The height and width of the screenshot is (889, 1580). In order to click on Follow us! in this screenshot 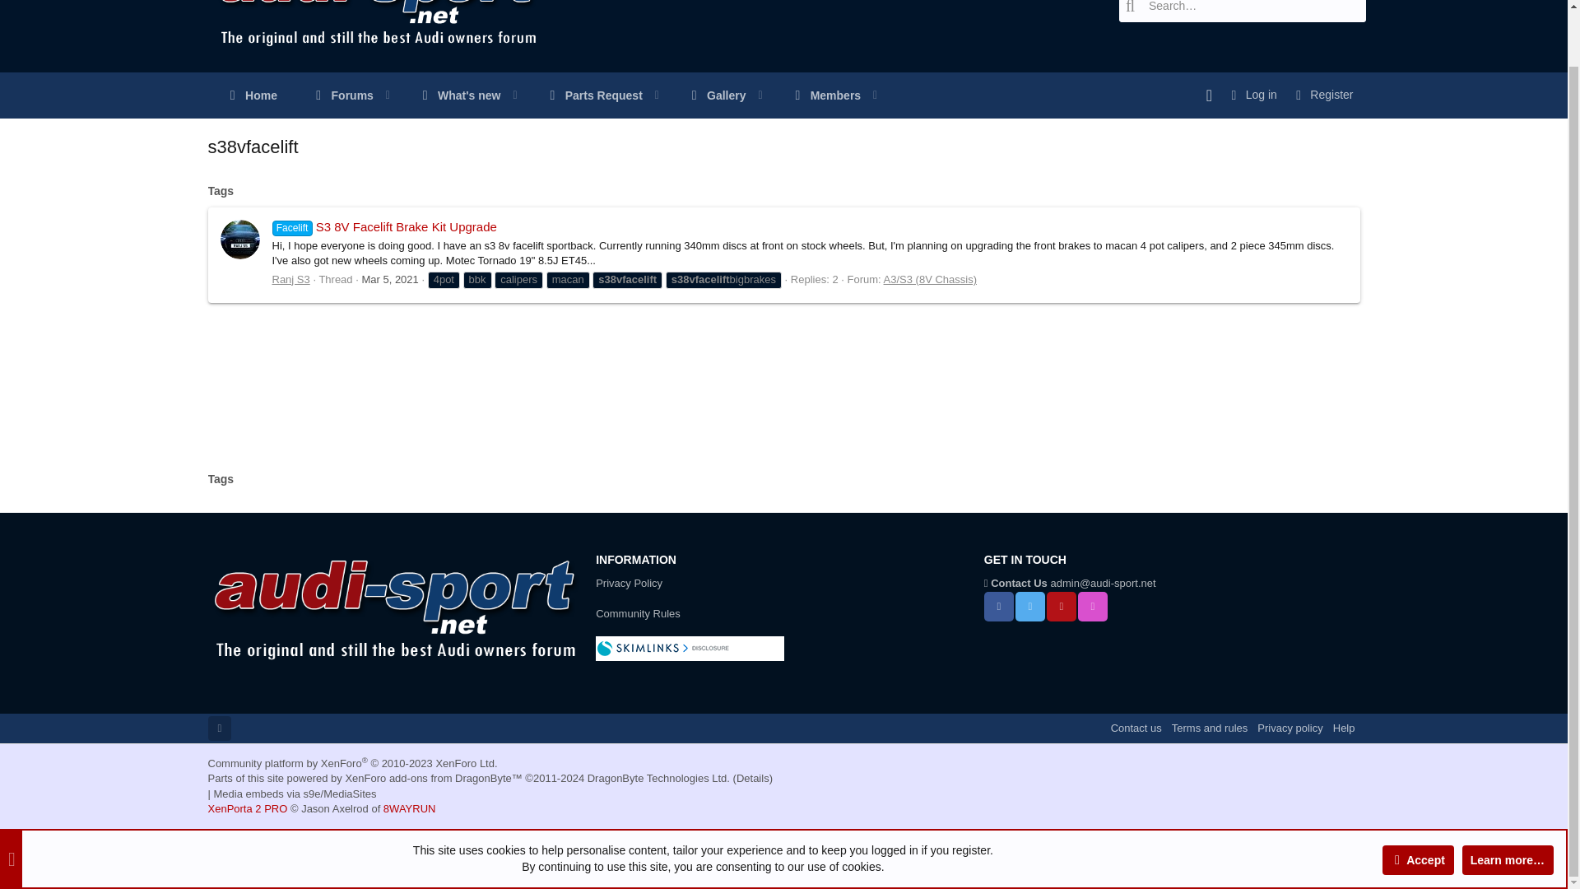, I will do `click(999, 606)`.